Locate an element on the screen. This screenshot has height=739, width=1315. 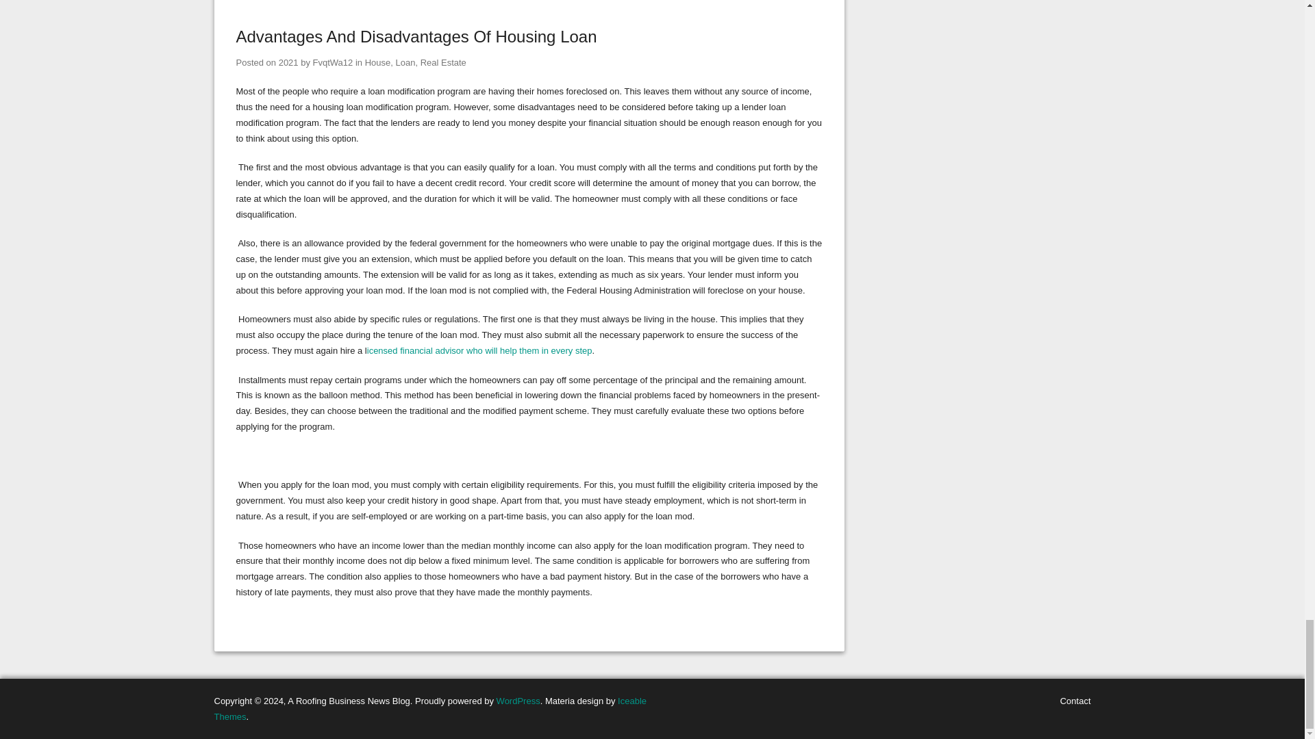
Advantages And Disadvantages Of Housing Loan is located at coordinates (288, 63).